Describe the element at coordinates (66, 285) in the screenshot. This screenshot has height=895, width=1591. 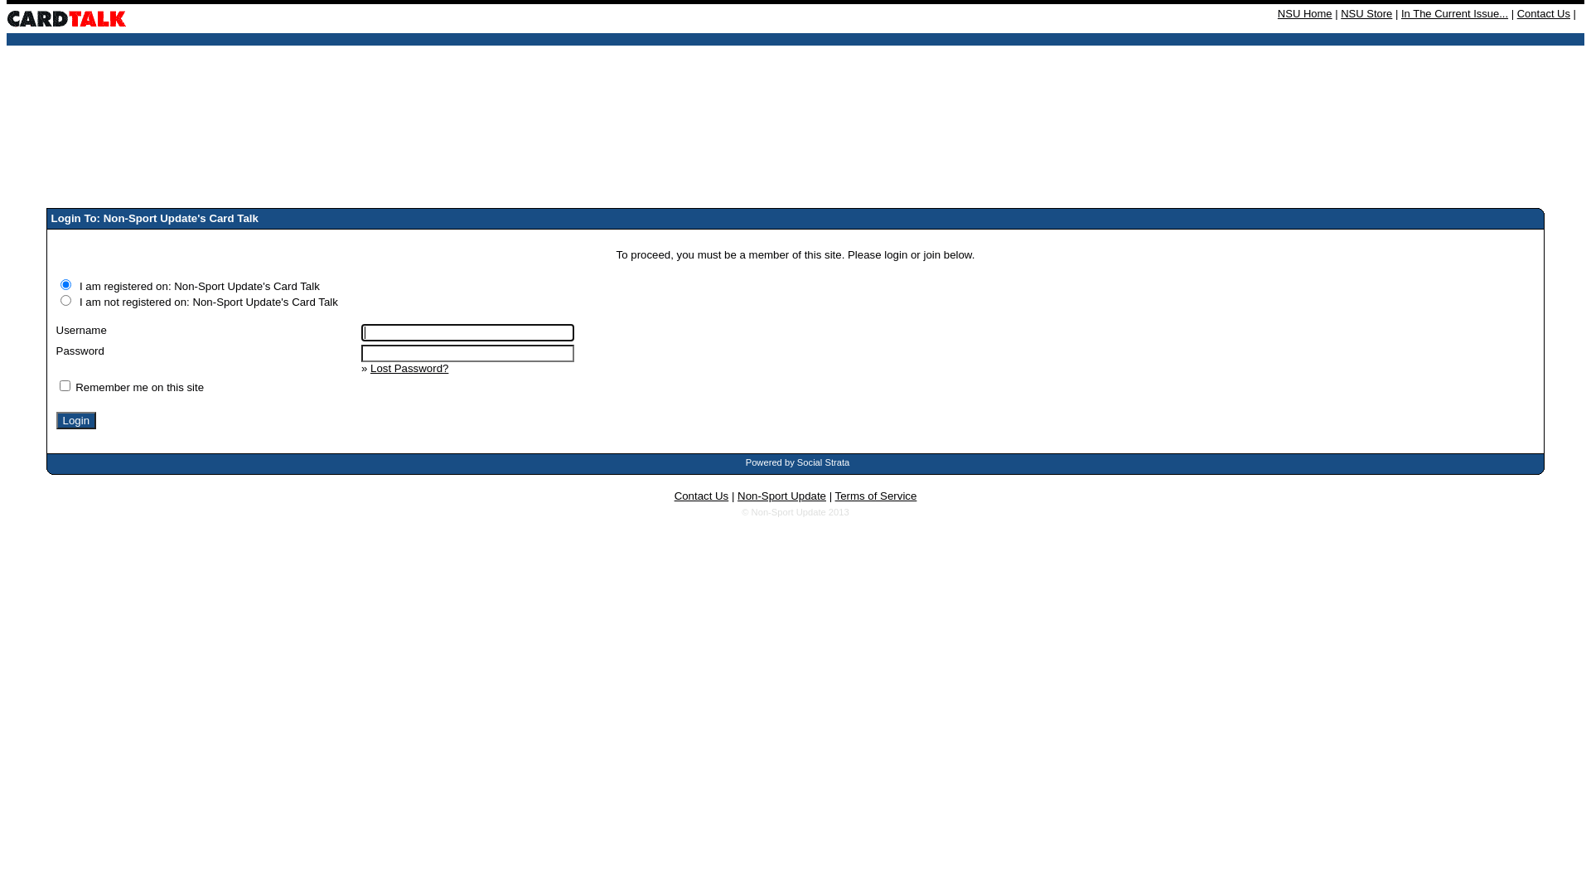
I see `on` at that location.